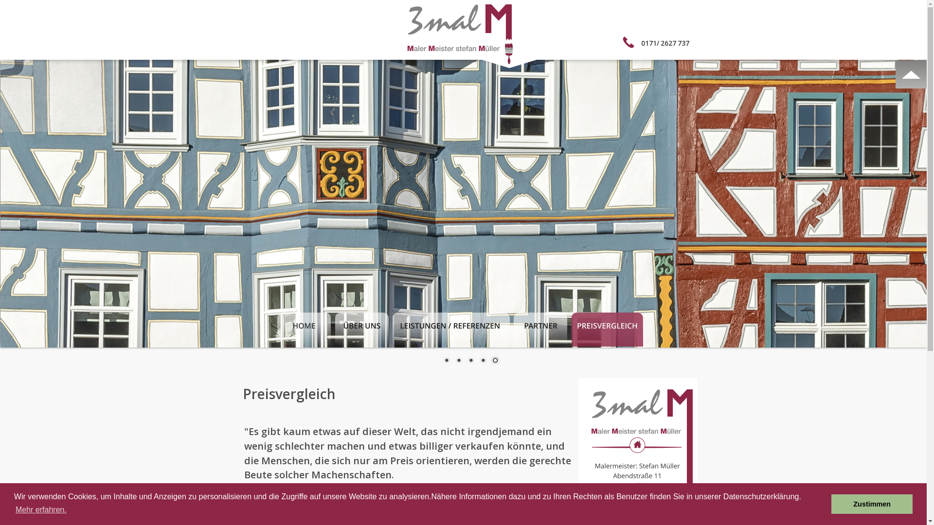 The height and width of the screenshot is (525, 934). Describe the element at coordinates (41, 510) in the screenshot. I see `Mehr erfahren.` at that location.